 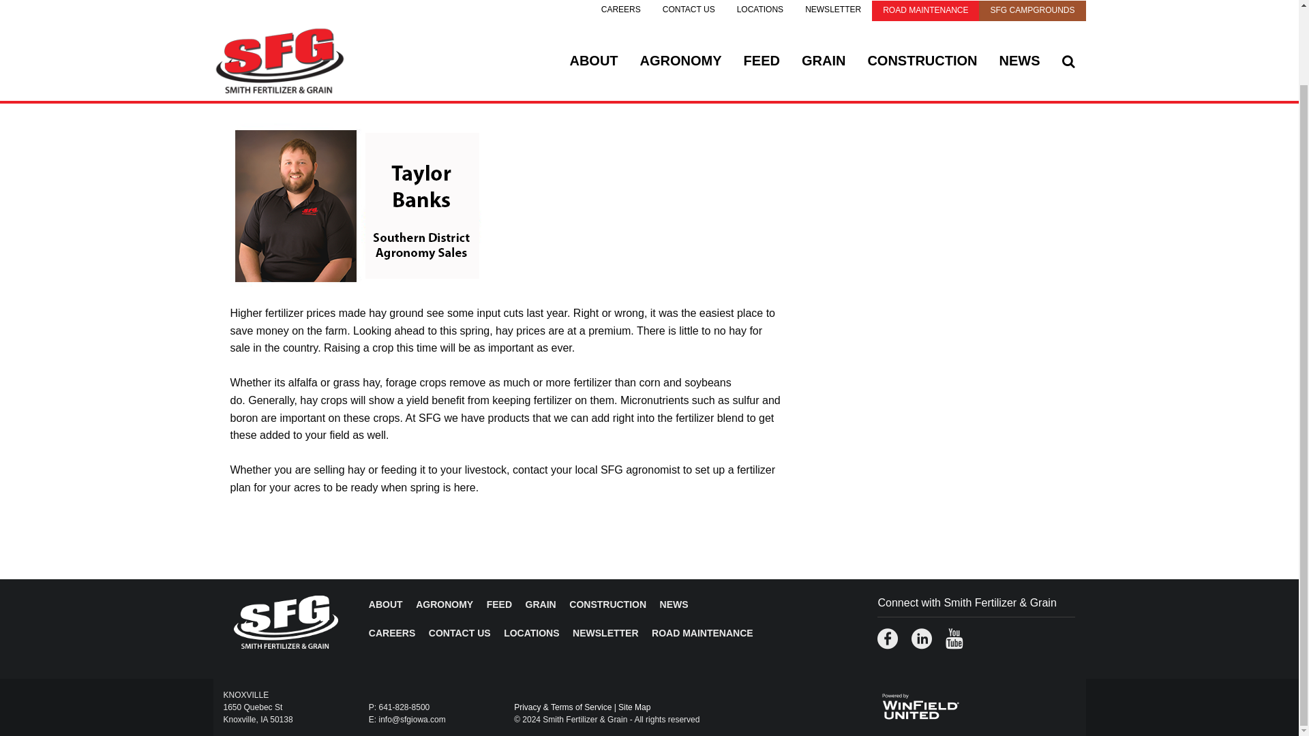 I want to click on winfield, so click(x=919, y=705).